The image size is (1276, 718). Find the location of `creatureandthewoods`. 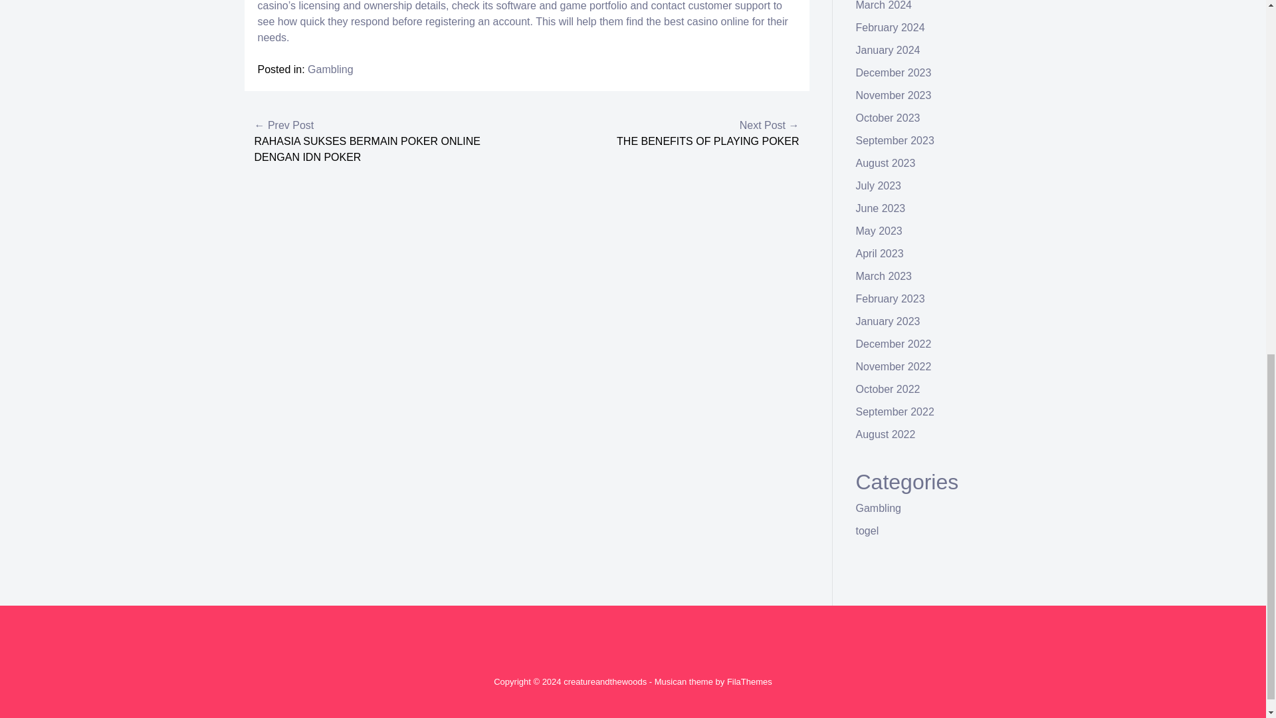

creatureandthewoods is located at coordinates (605, 681).